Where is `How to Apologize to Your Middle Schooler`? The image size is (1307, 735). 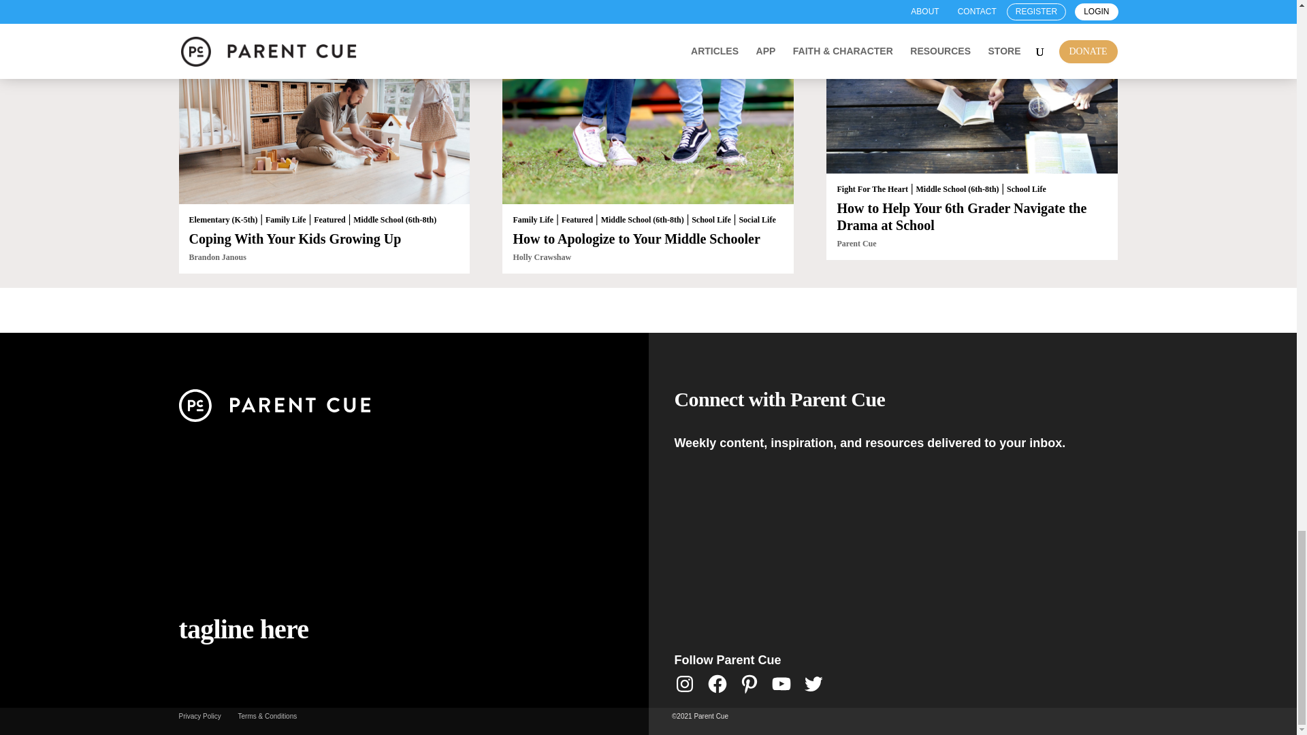 How to Apologize to Your Middle Schooler is located at coordinates (647, 108).